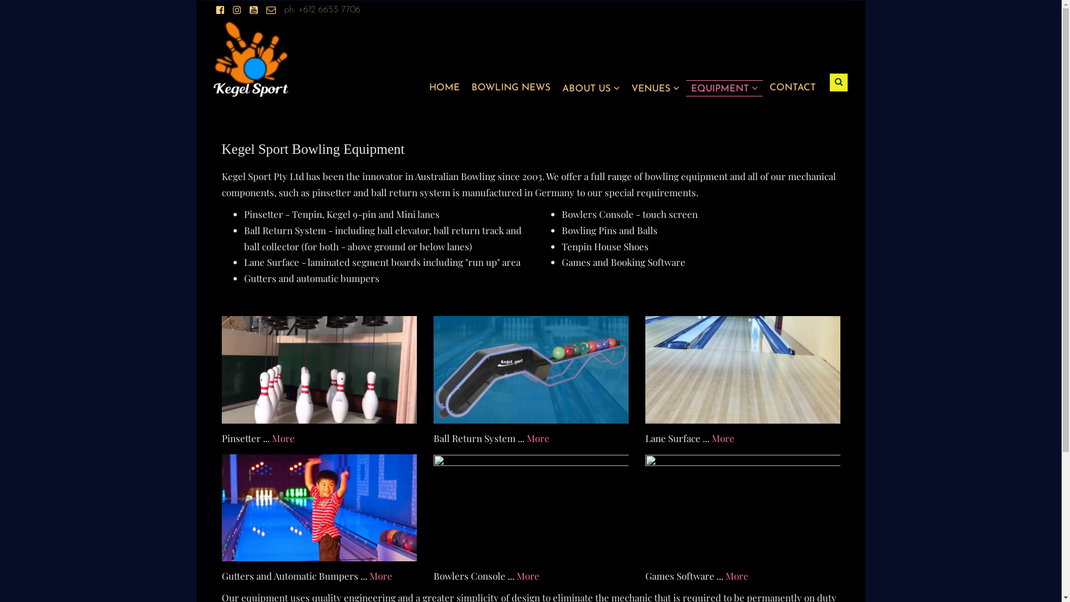 The width and height of the screenshot is (1070, 602). What do you see at coordinates (591, 88) in the screenshot?
I see `ABOUT US` at bounding box center [591, 88].